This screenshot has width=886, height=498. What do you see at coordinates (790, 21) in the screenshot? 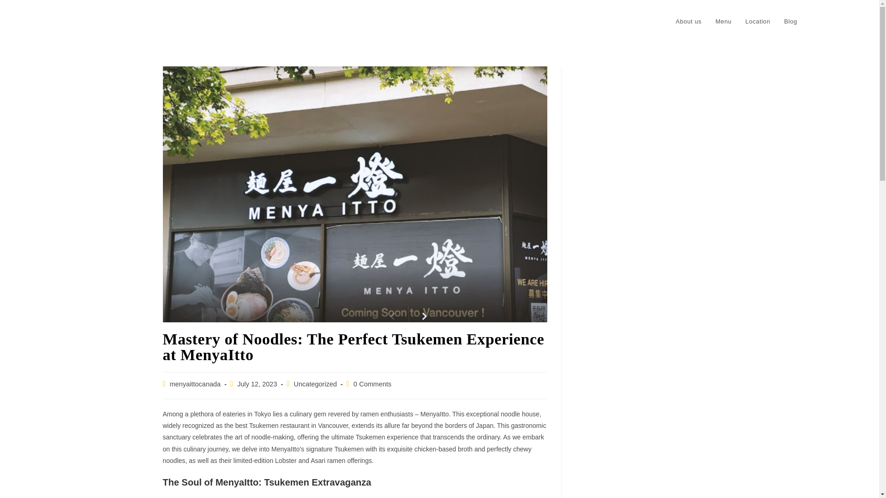
I see `Blog` at bounding box center [790, 21].